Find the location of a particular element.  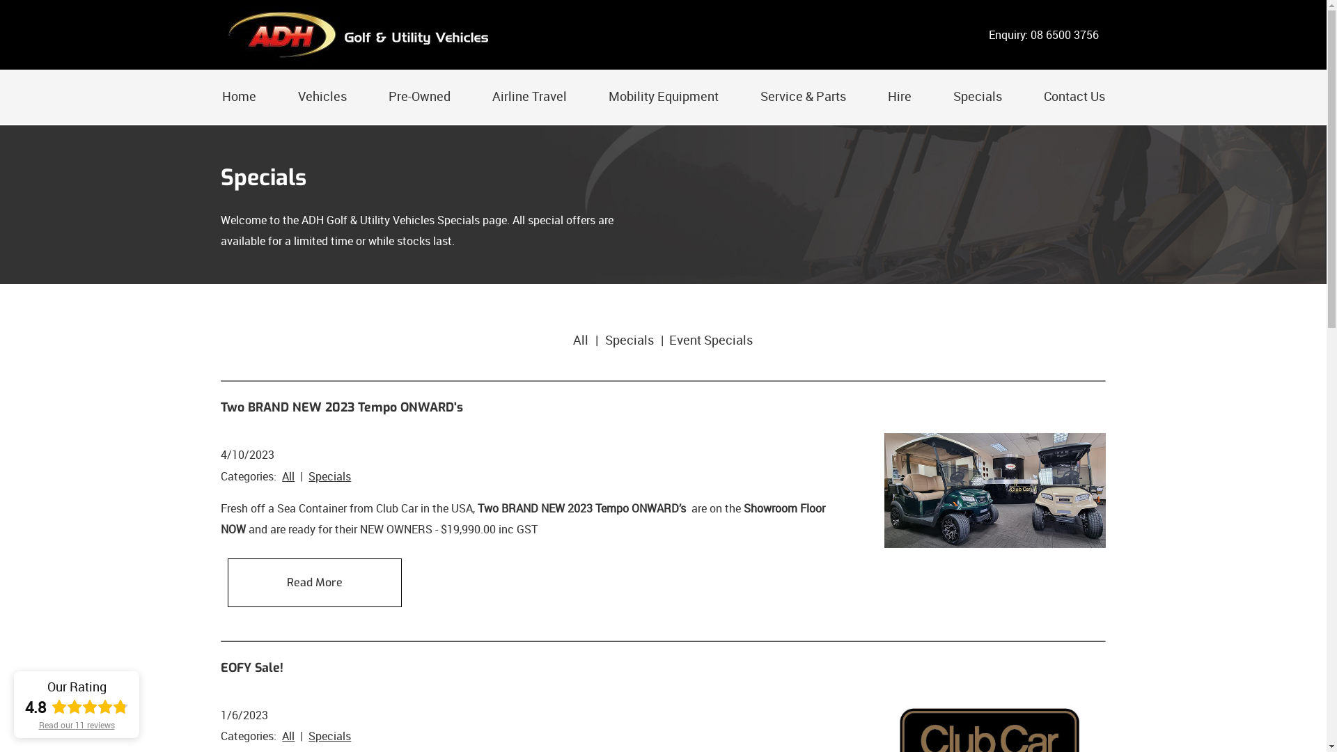

Event Specials is located at coordinates (711, 340).